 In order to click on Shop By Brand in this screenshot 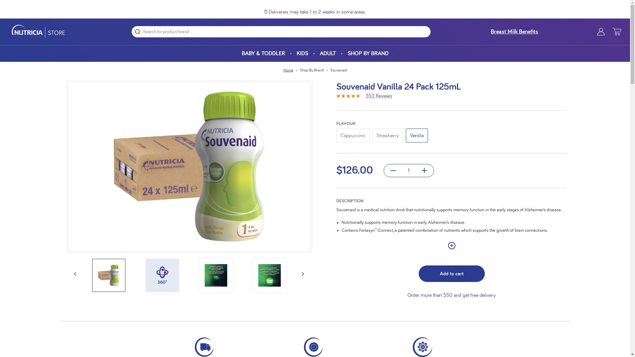, I will do `click(312, 69)`.